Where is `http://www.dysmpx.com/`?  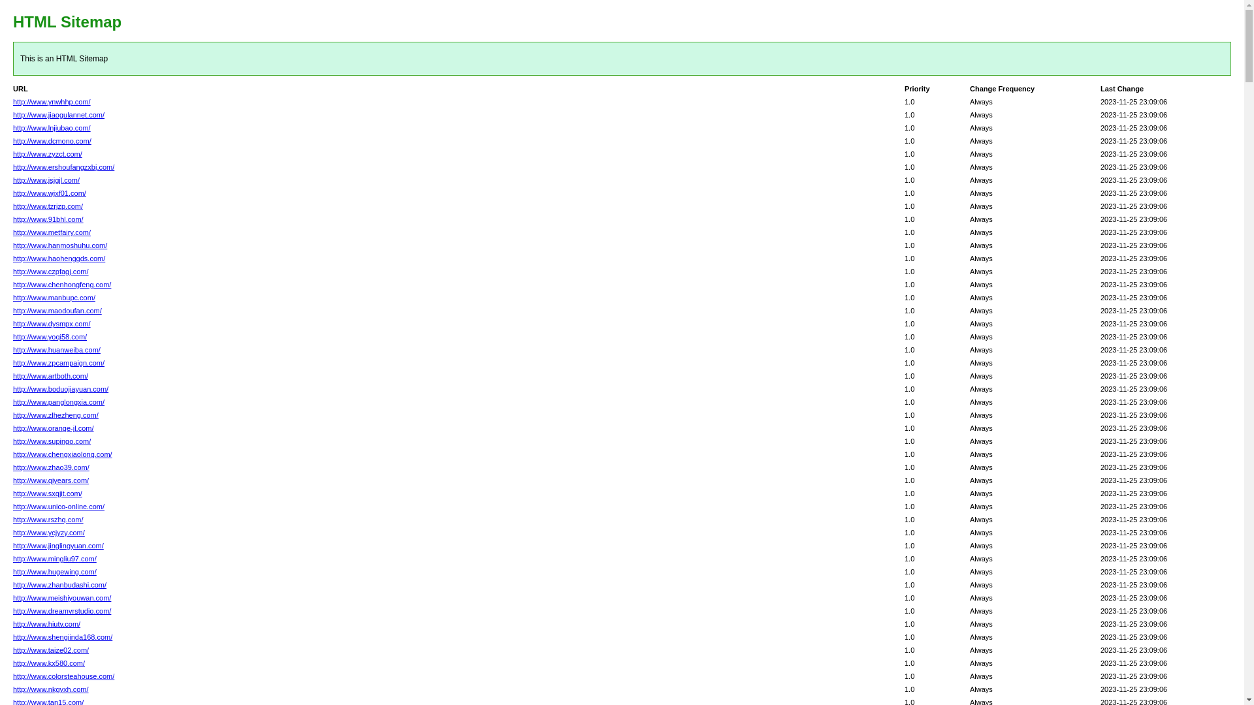 http://www.dysmpx.com/ is located at coordinates (52, 324).